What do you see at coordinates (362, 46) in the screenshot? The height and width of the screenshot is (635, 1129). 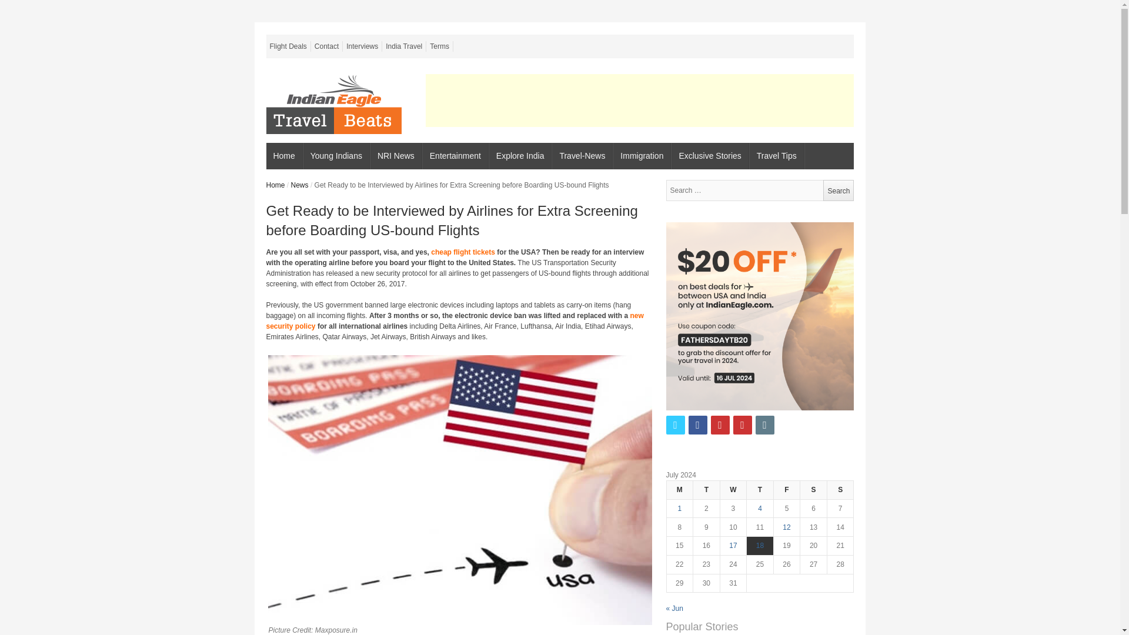 I see `Interviews` at bounding box center [362, 46].